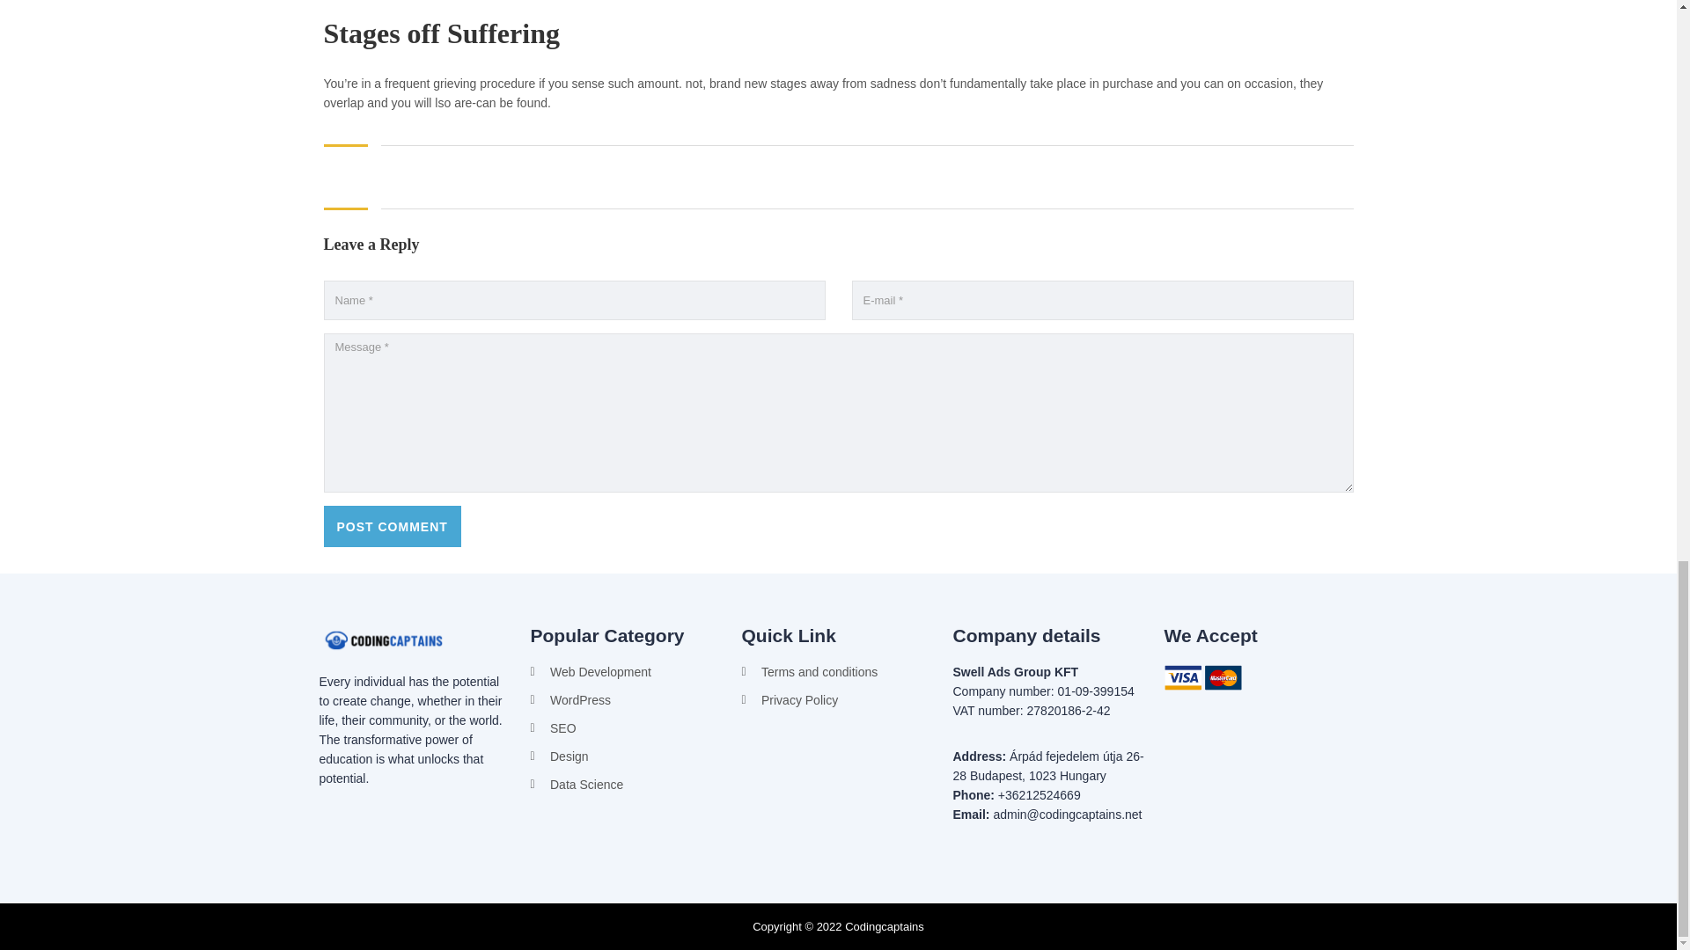 The height and width of the screenshot is (950, 1690). I want to click on Data Science, so click(627, 785).